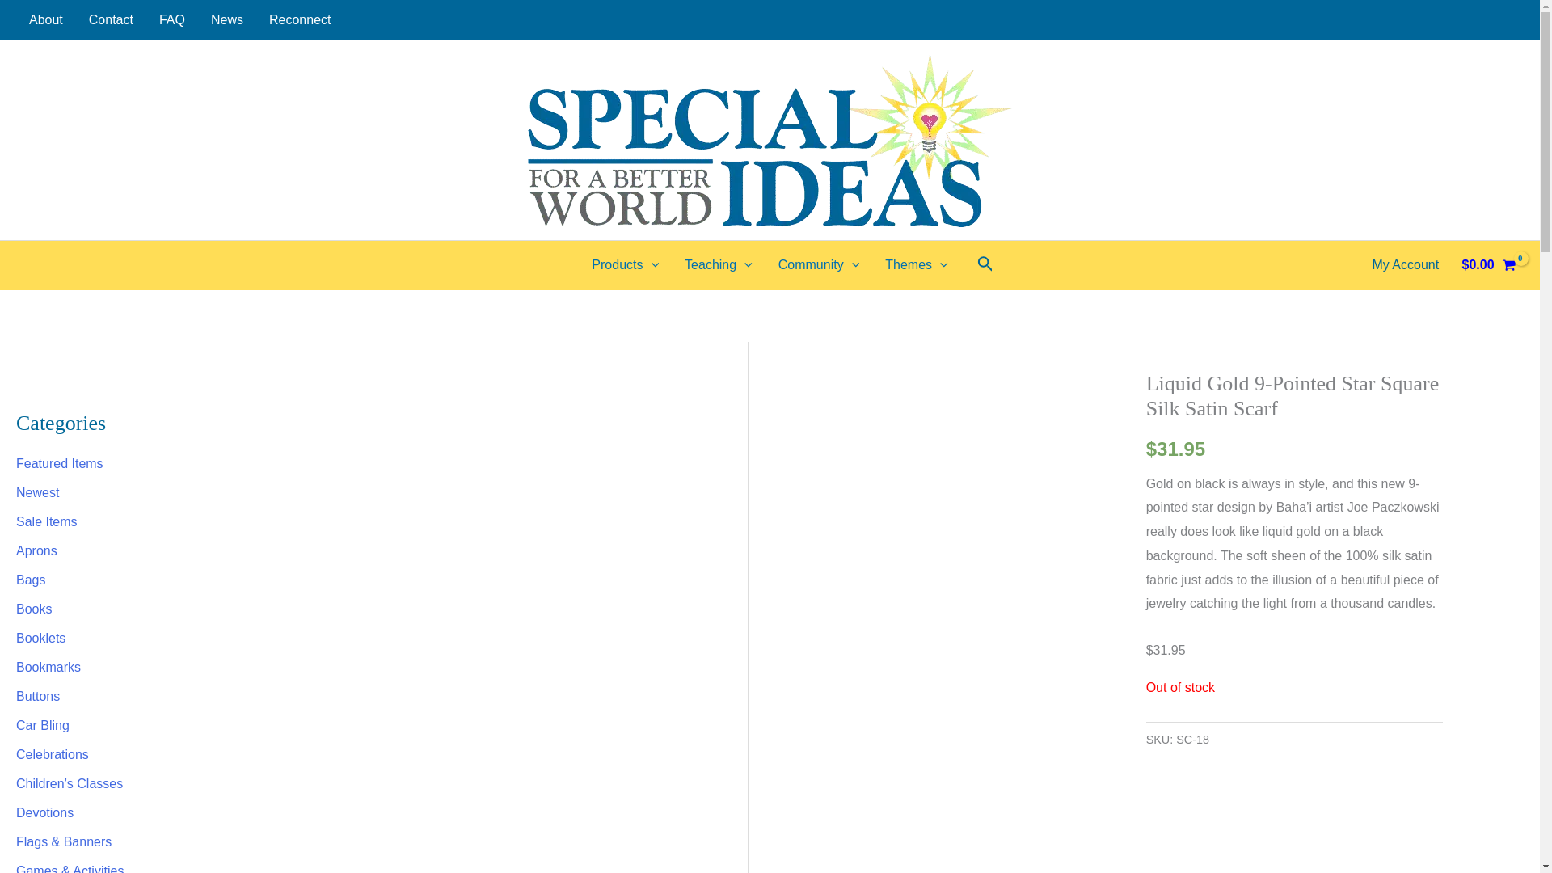  I want to click on Contact, so click(111, 19).